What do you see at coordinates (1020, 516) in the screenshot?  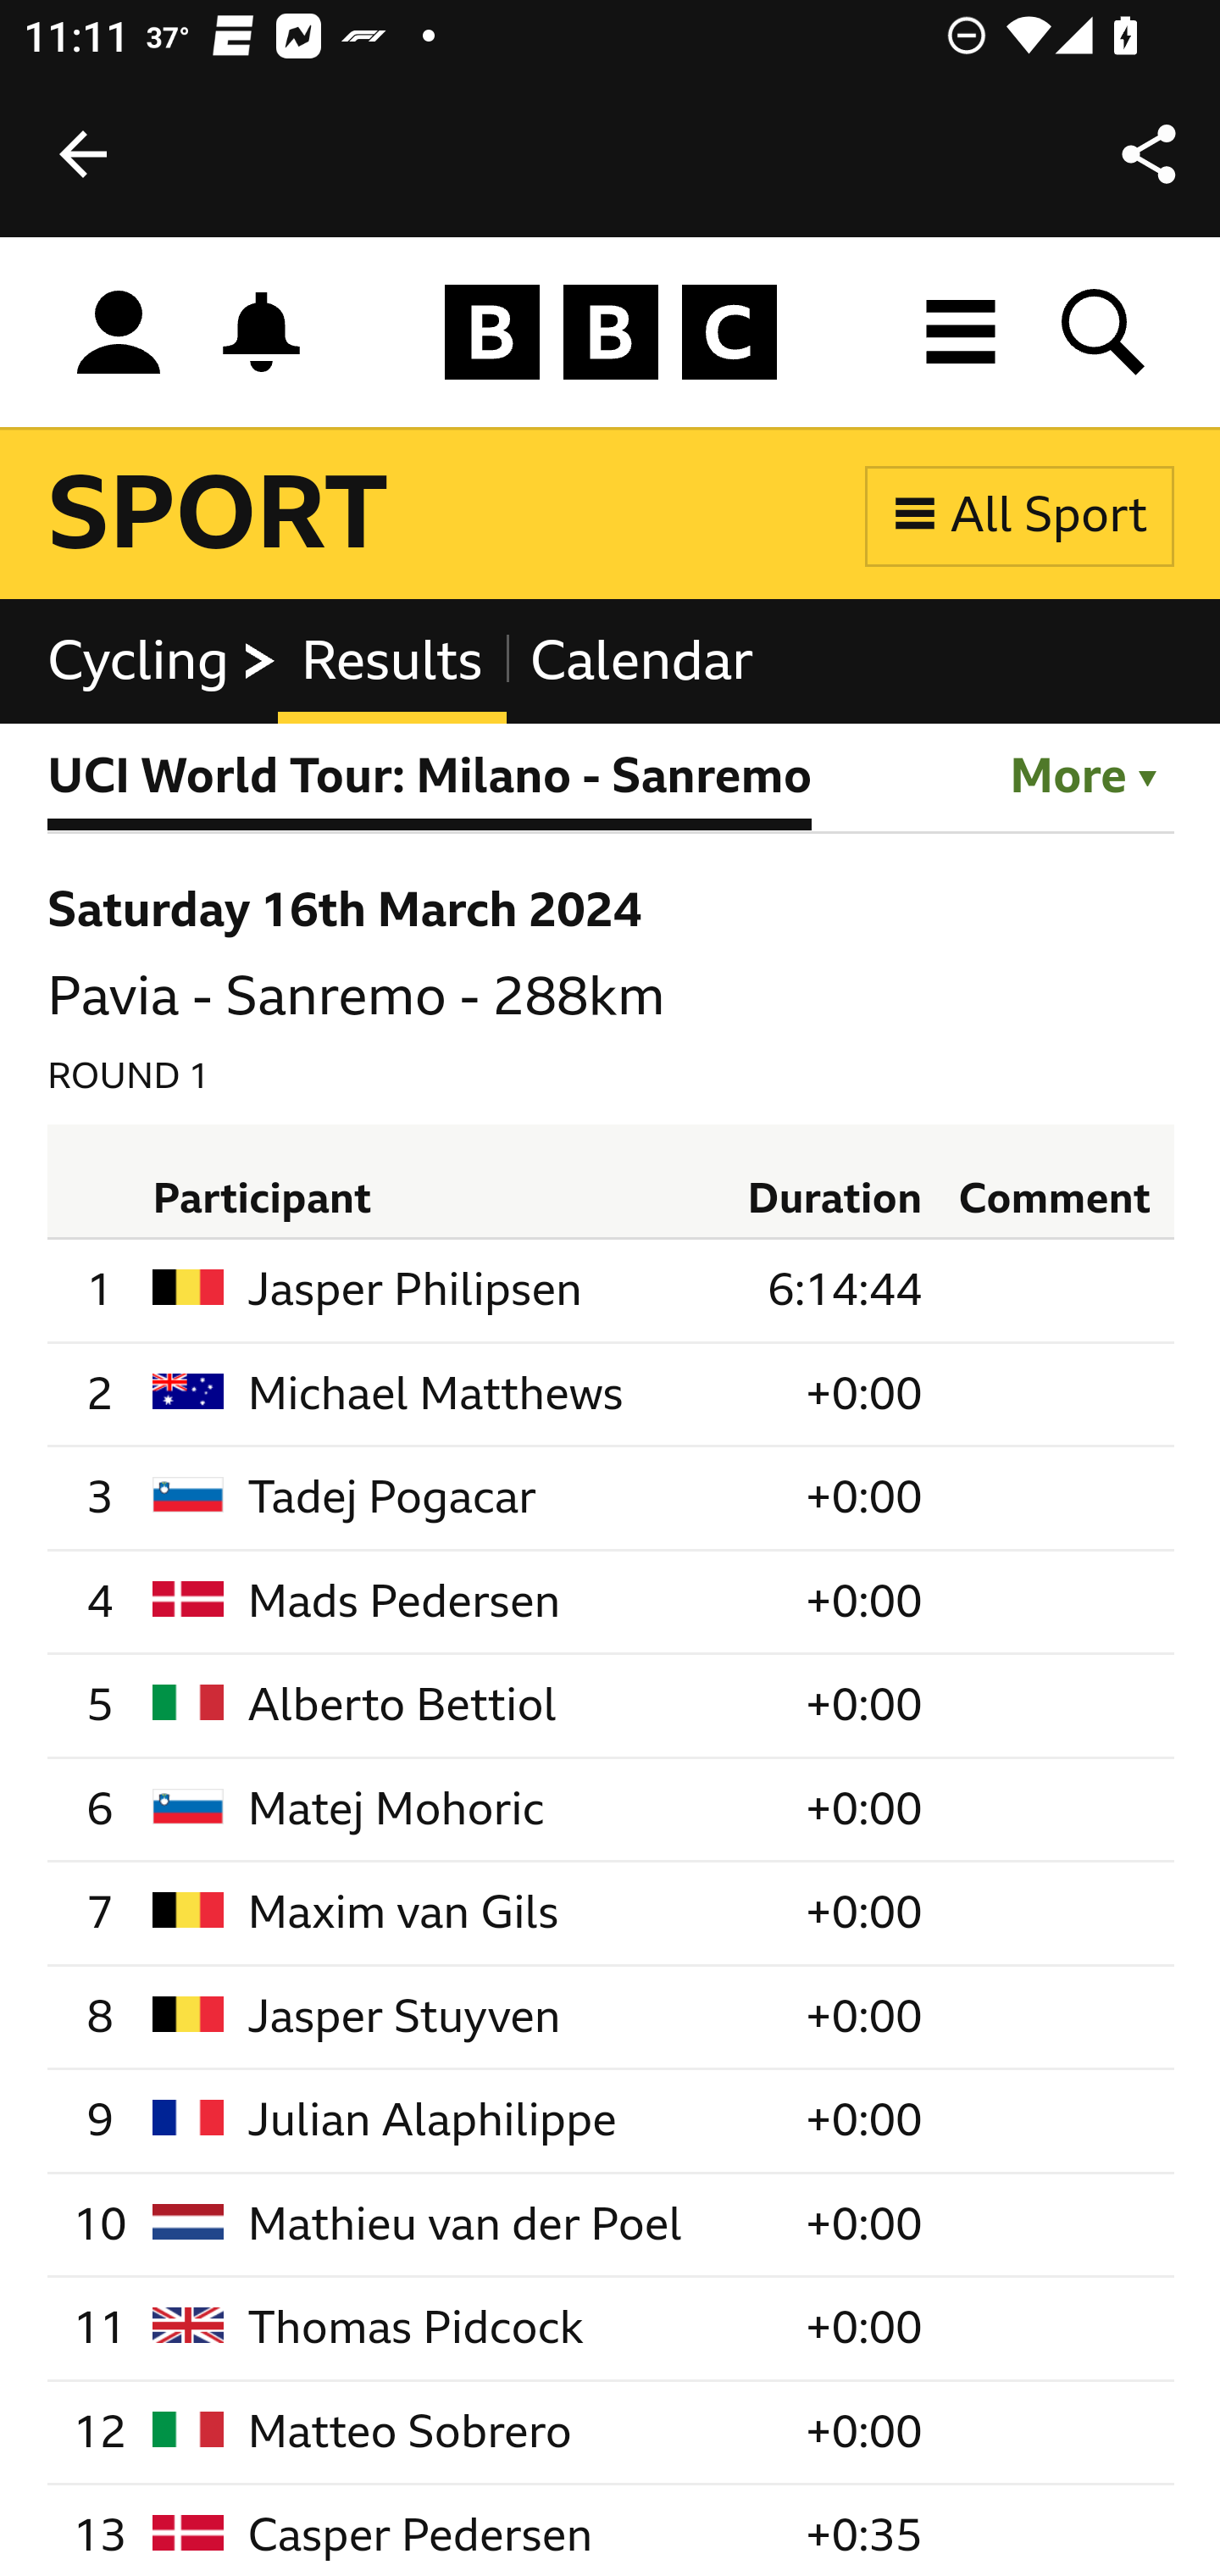 I see ` All Sport` at bounding box center [1020, 516].